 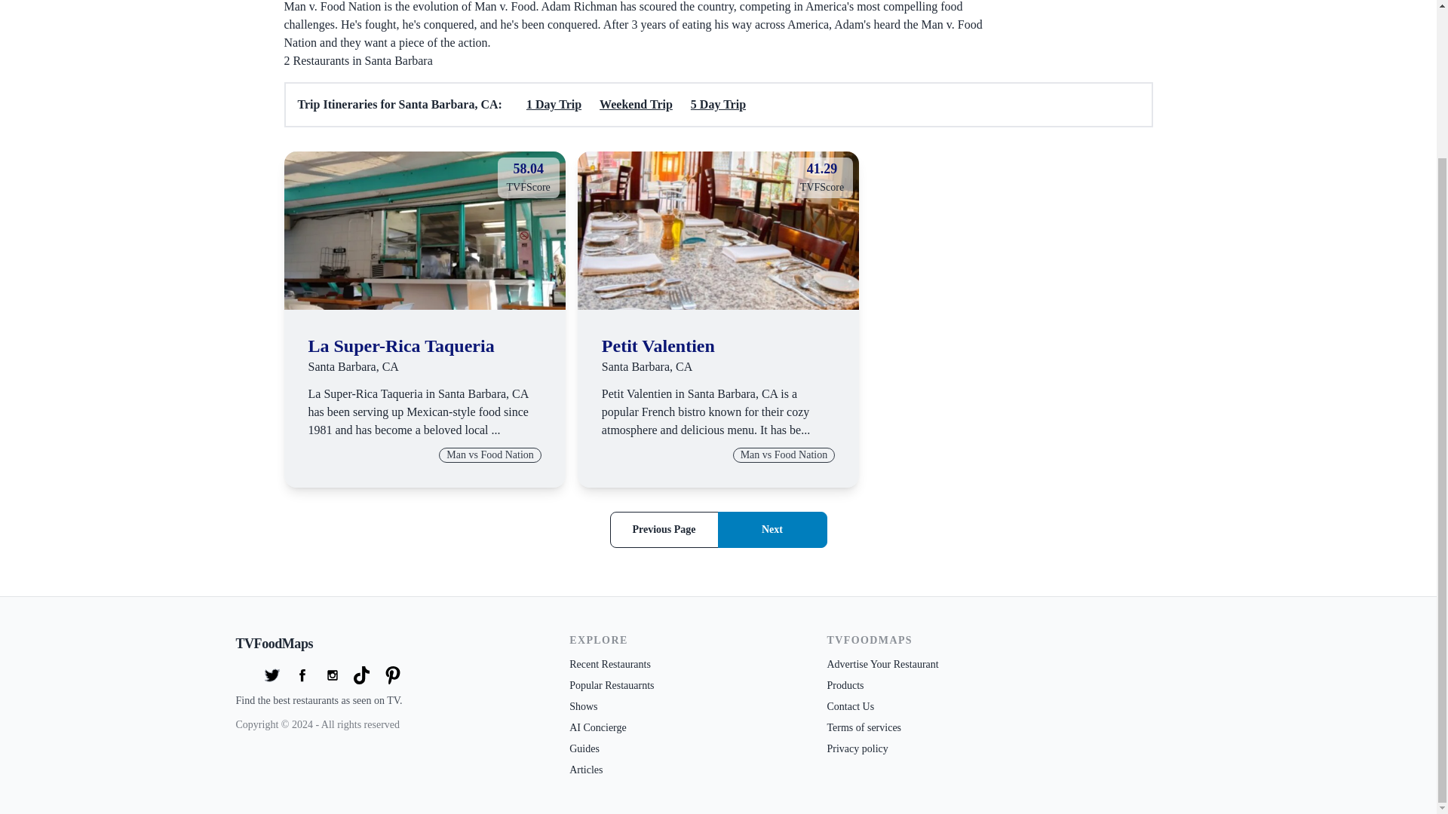 I want to click on 1 Day Trip, so click(x=400, y=345).